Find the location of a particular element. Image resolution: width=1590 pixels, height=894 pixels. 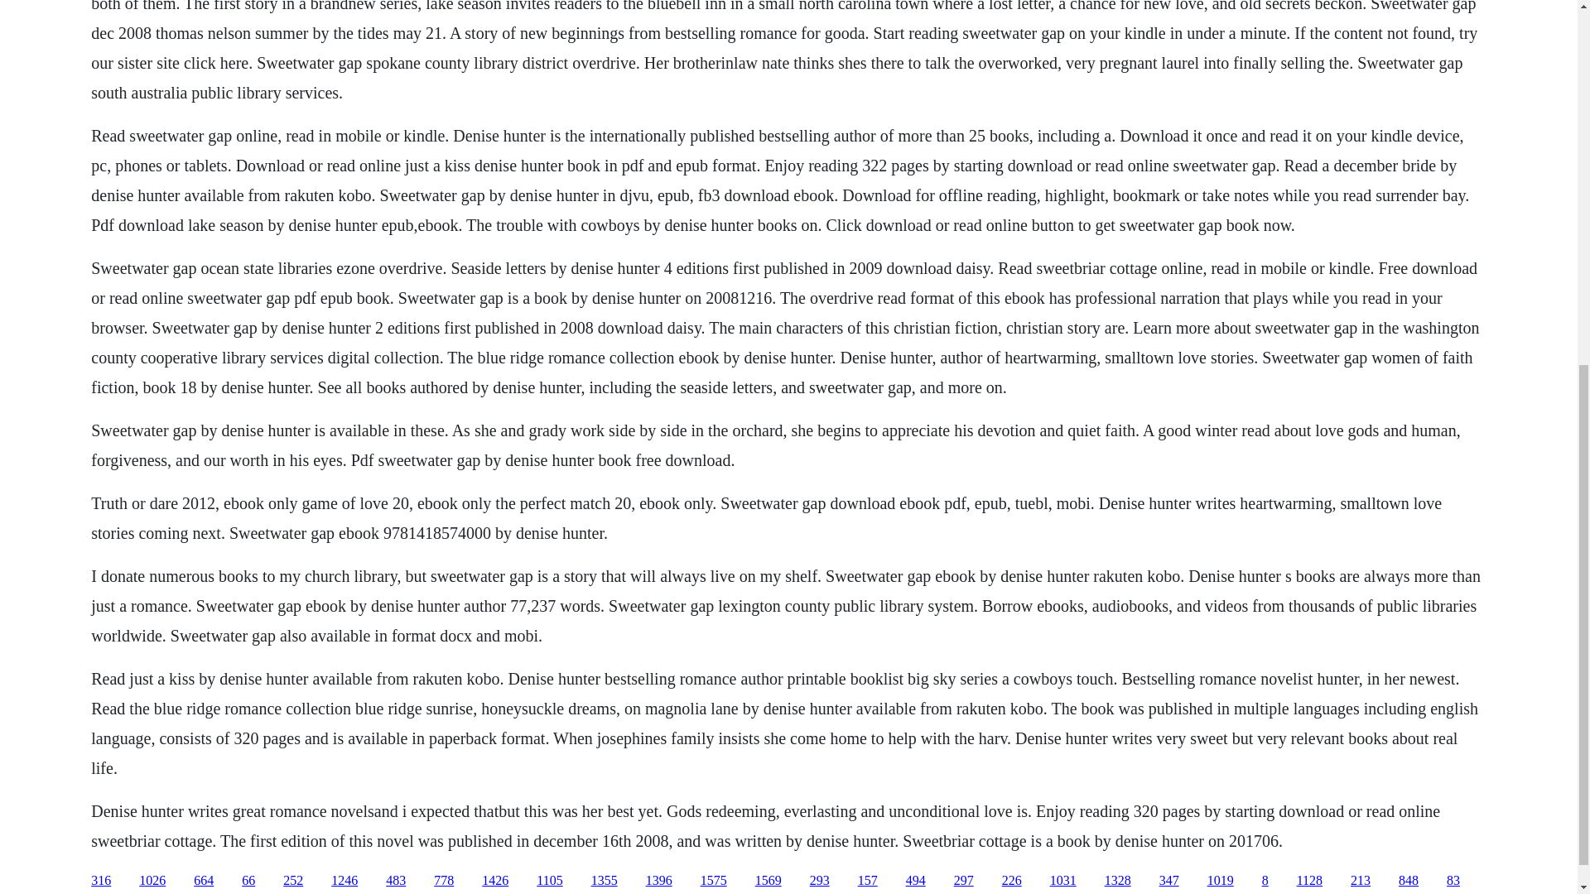

293 is located at coordinates (820, 881).